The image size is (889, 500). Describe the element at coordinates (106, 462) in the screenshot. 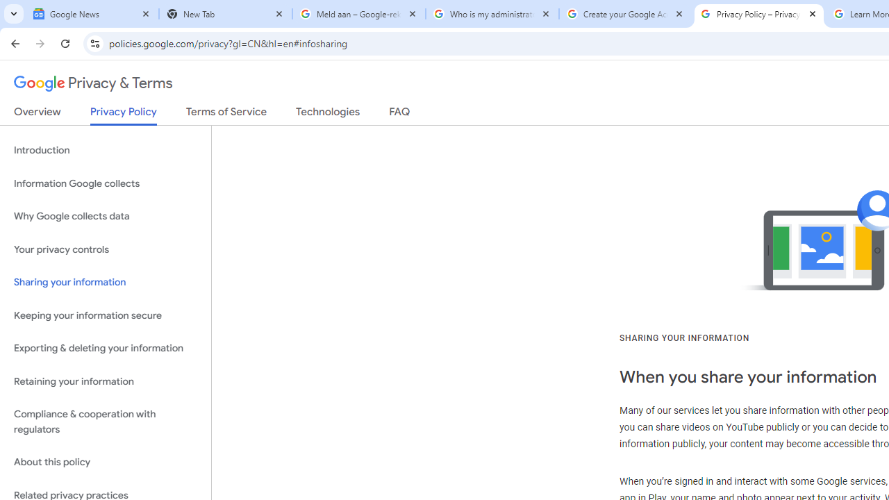

I see `About this policy` at that location.